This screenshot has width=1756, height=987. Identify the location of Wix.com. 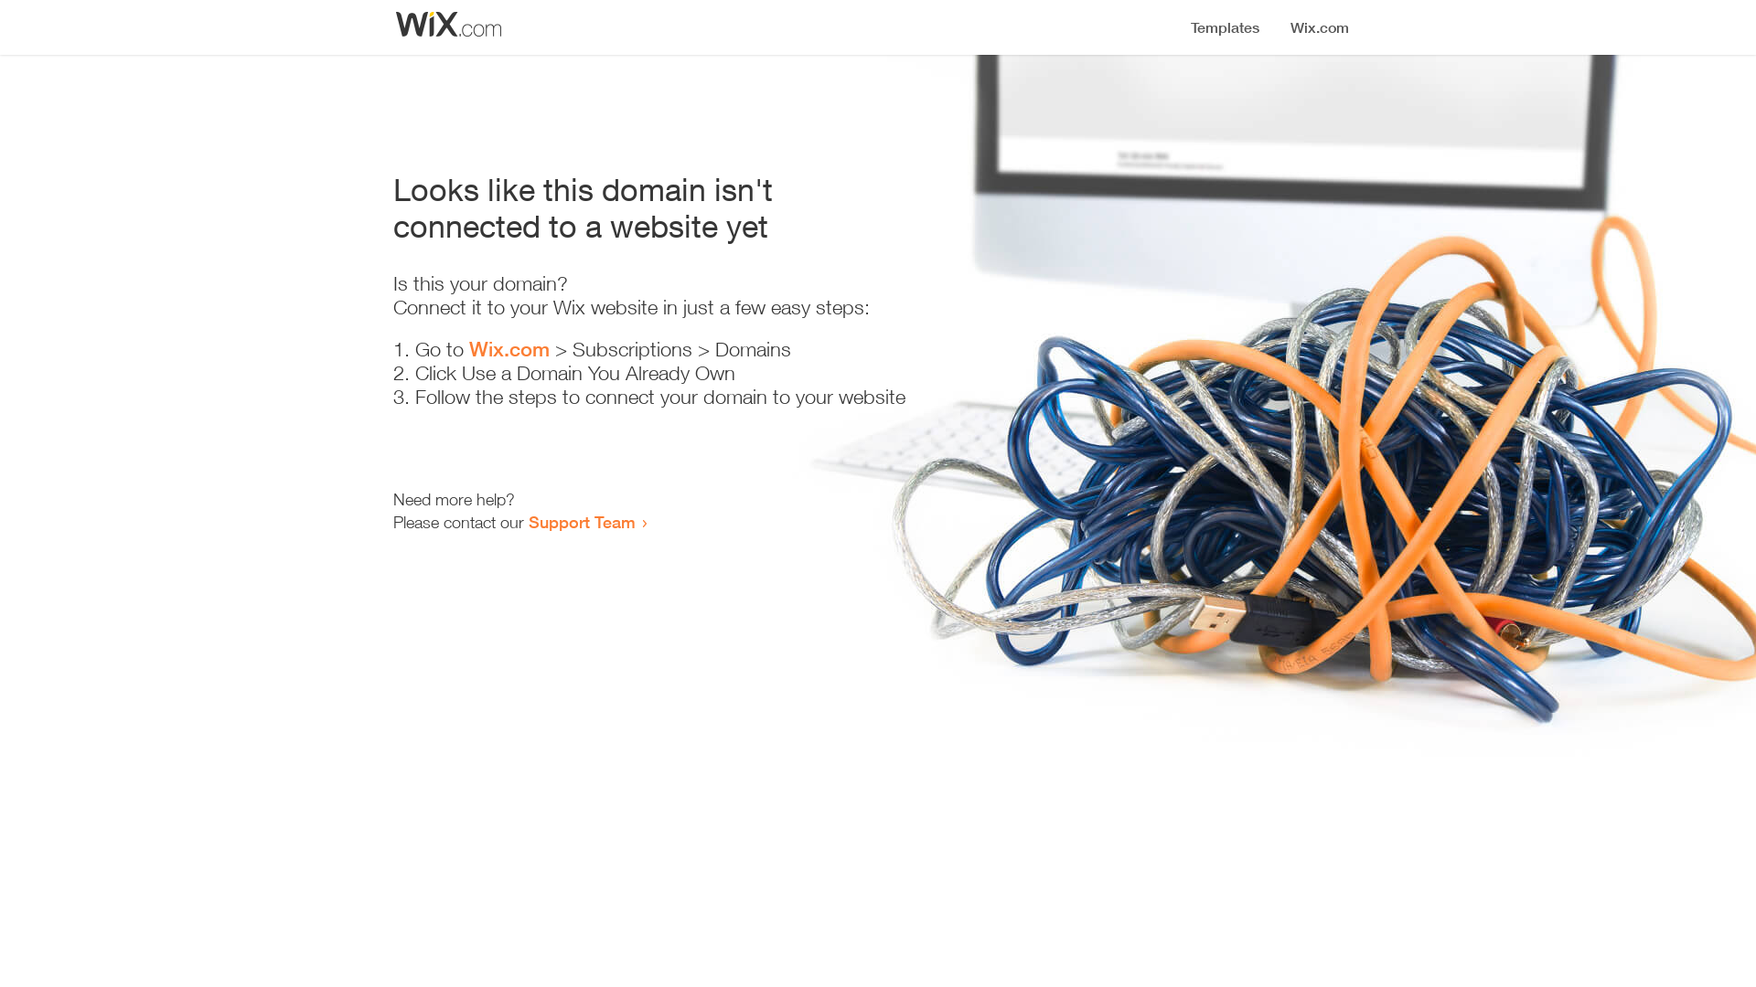
(509, 349).